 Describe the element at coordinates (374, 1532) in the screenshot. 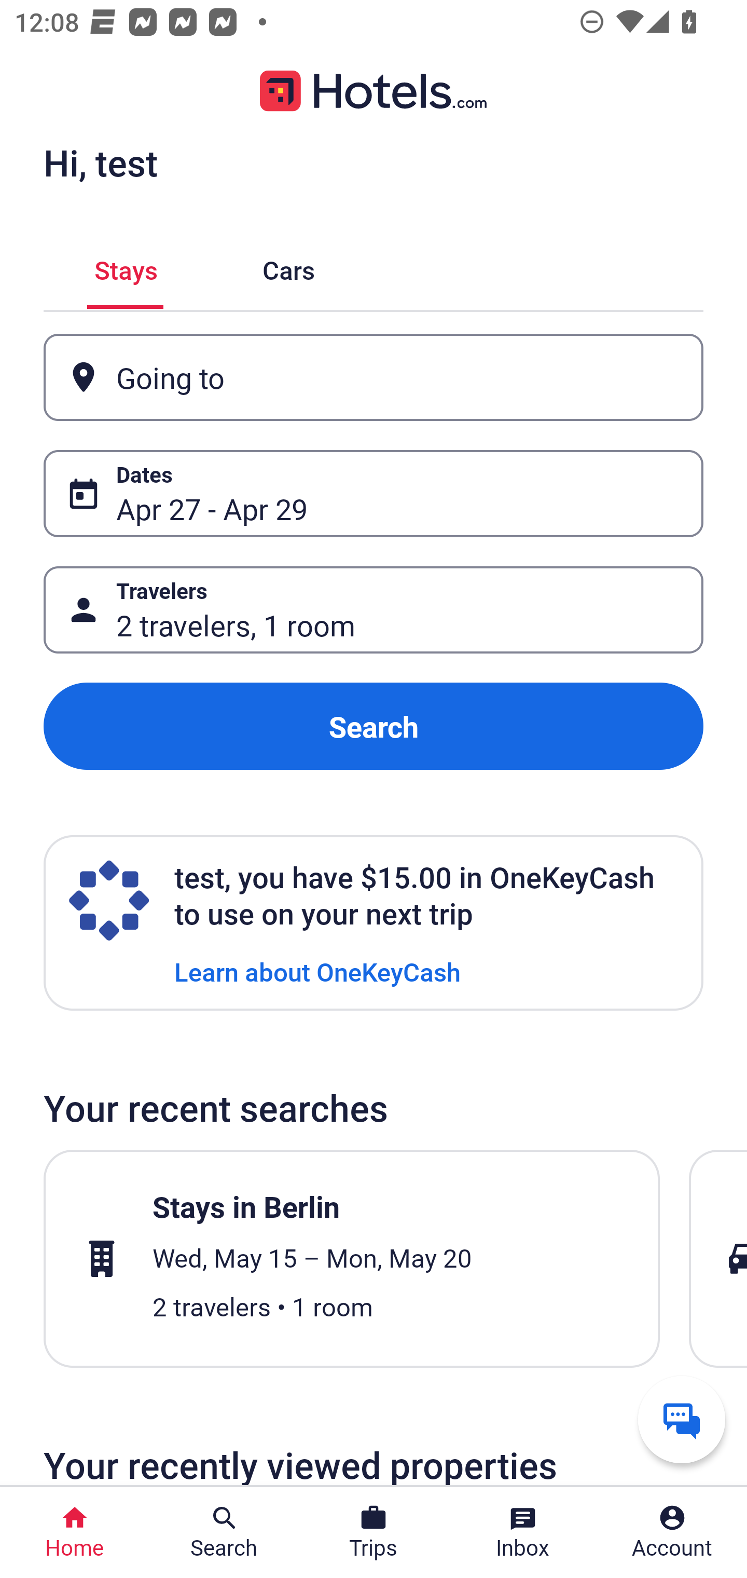

I see `Trips Trips Button` at that location.